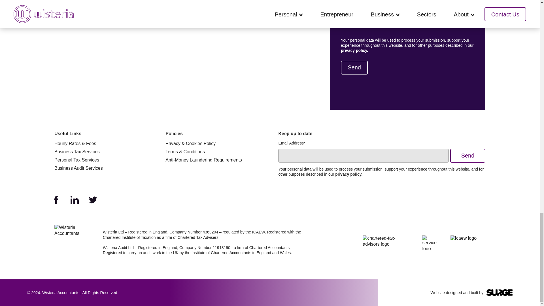 This screenshot has height=306, width=544. Describe the element at coordinates (499, 292) in the screenshot. I see `Surge Marketing Solutions Logo` at that location.